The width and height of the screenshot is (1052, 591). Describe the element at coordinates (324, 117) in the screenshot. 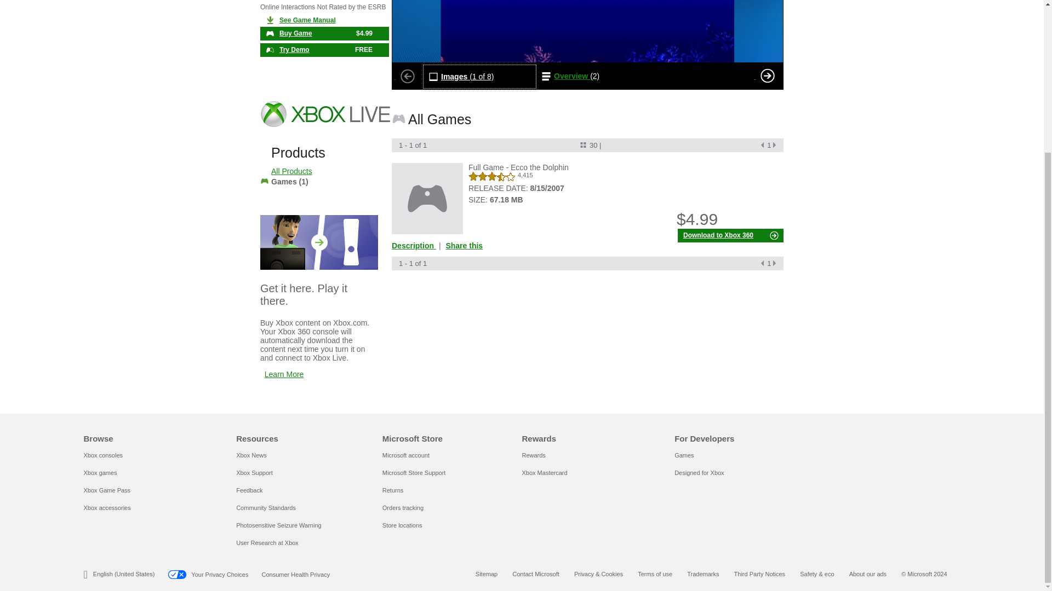

I see `Xbox Live Logo` at that location.